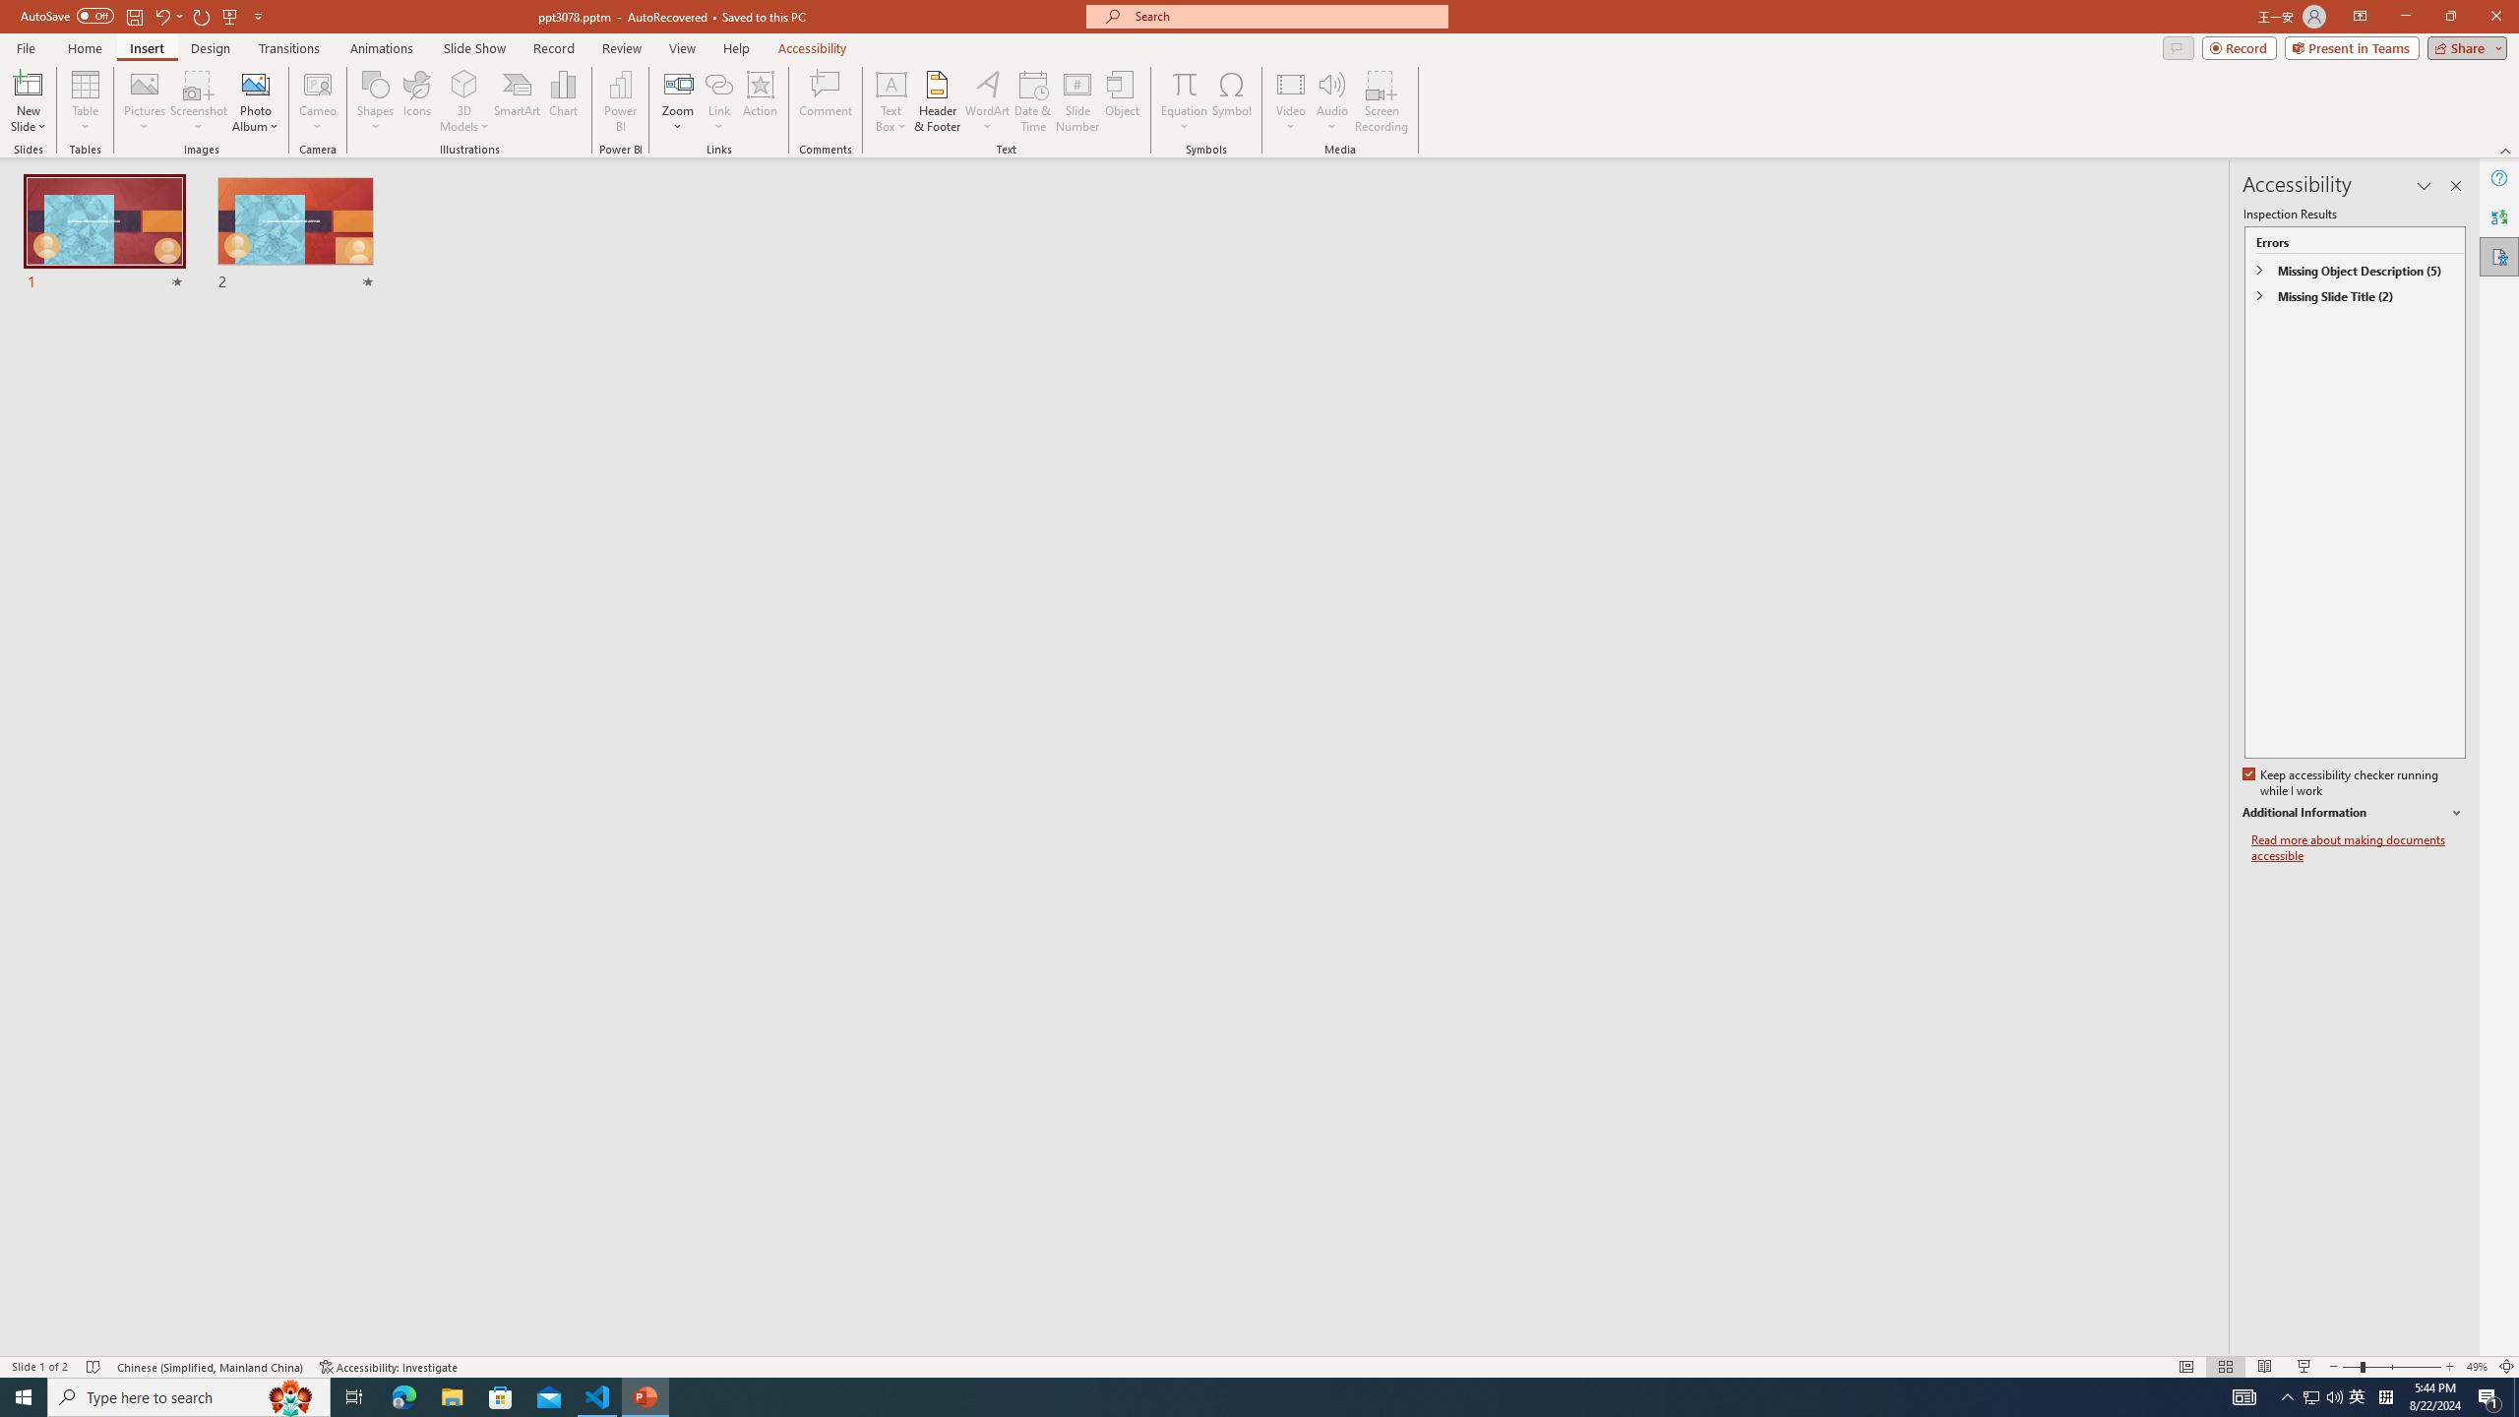 The image size is (2519, 1417). Describe the element at coordinates (1332, 101) in the screenshot. I see `Audio` at that location.